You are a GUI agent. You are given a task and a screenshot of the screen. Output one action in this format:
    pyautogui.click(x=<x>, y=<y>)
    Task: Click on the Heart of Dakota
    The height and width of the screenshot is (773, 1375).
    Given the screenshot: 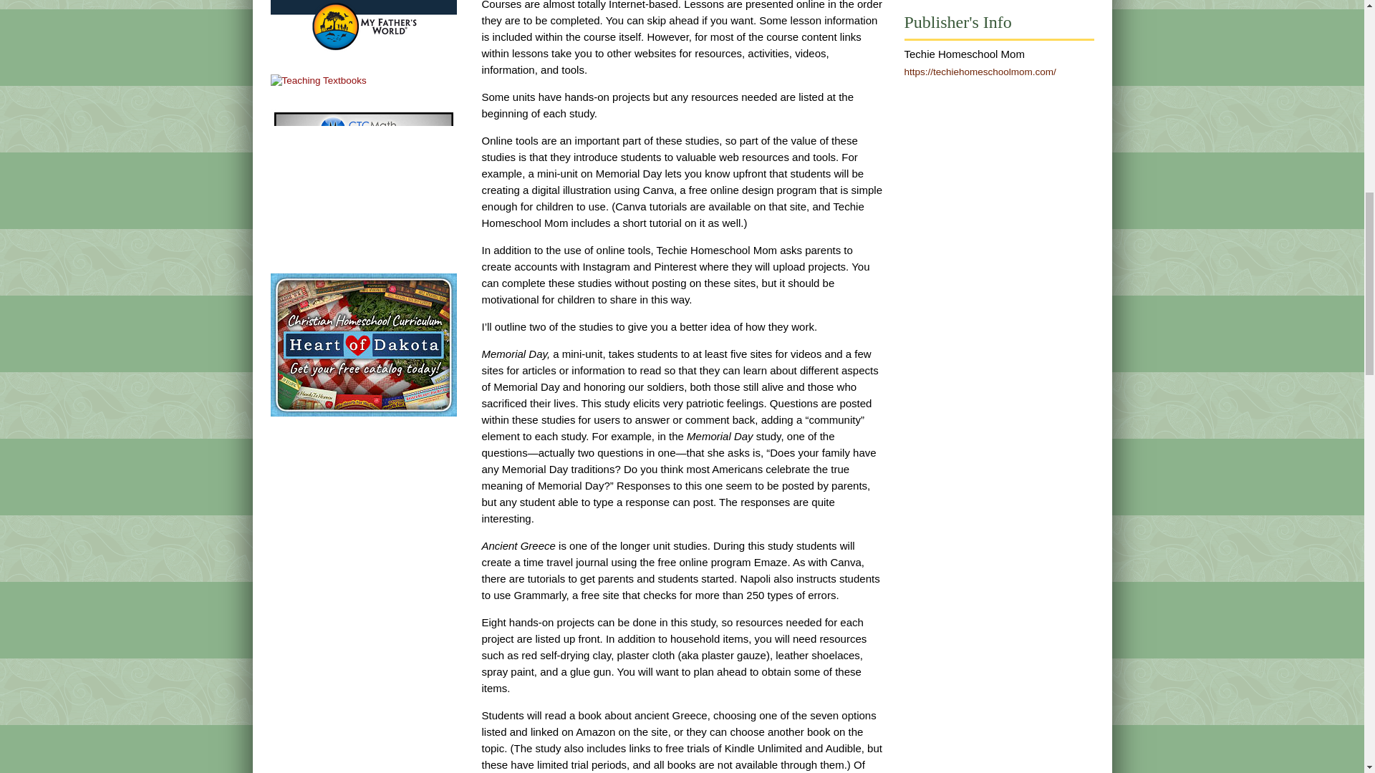 What is the action you would take?
    pyautogui.click(x=364, y=345)
    